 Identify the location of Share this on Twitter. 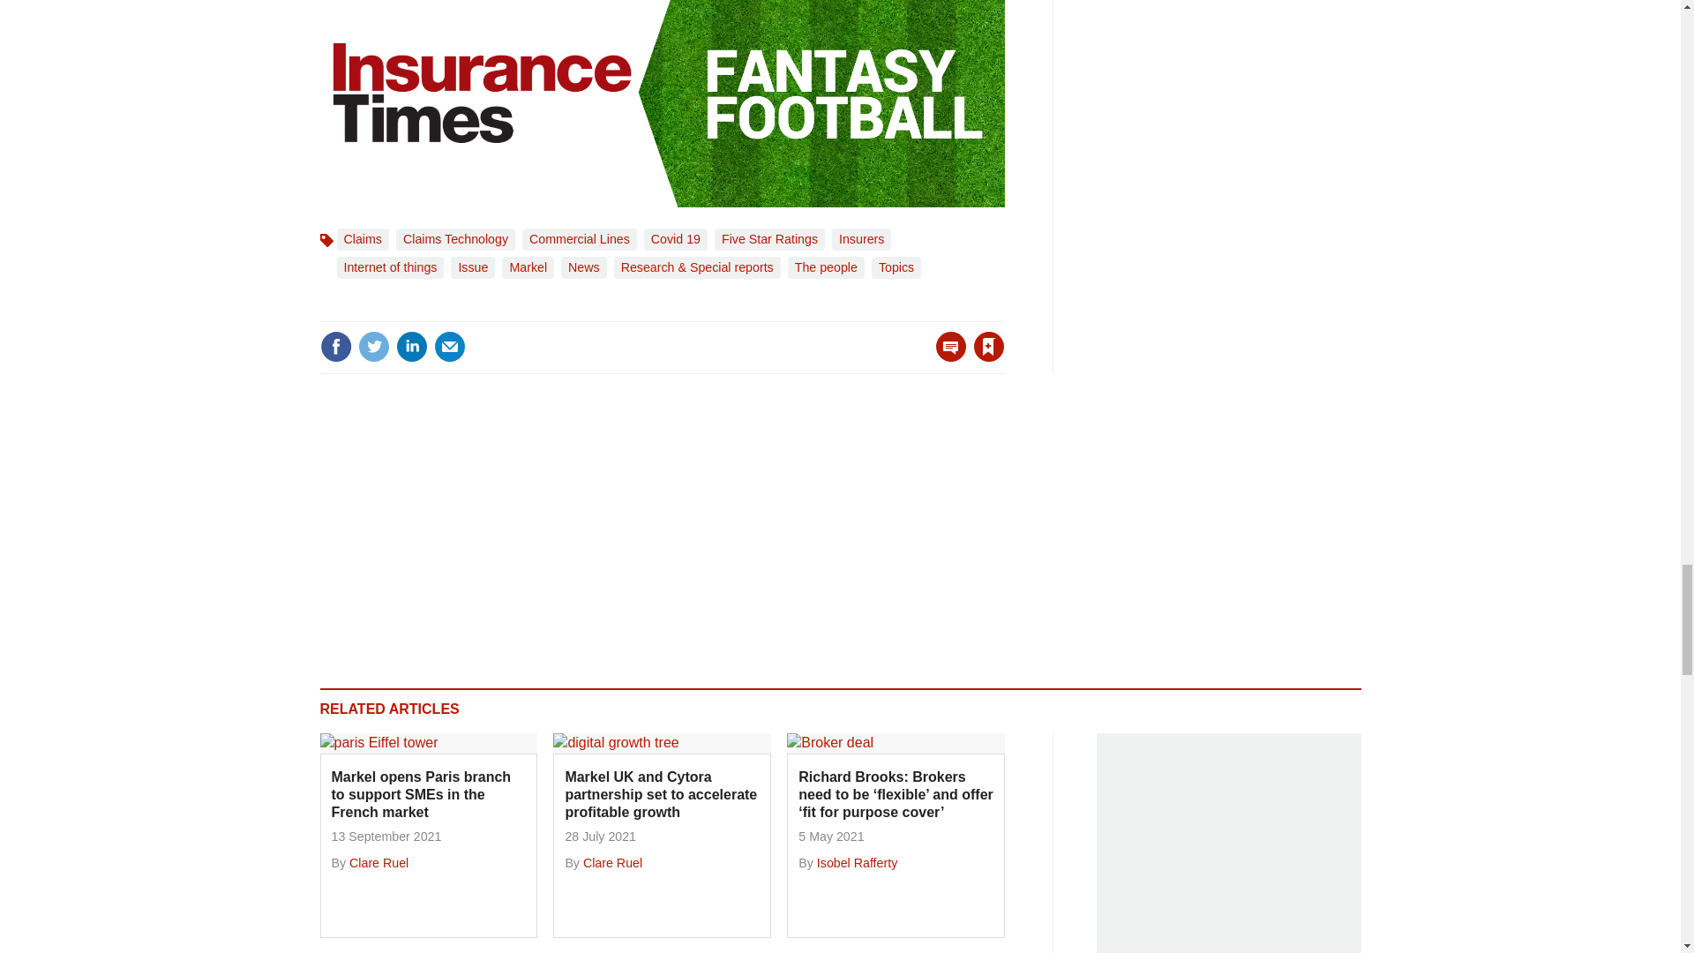
(373, 346).